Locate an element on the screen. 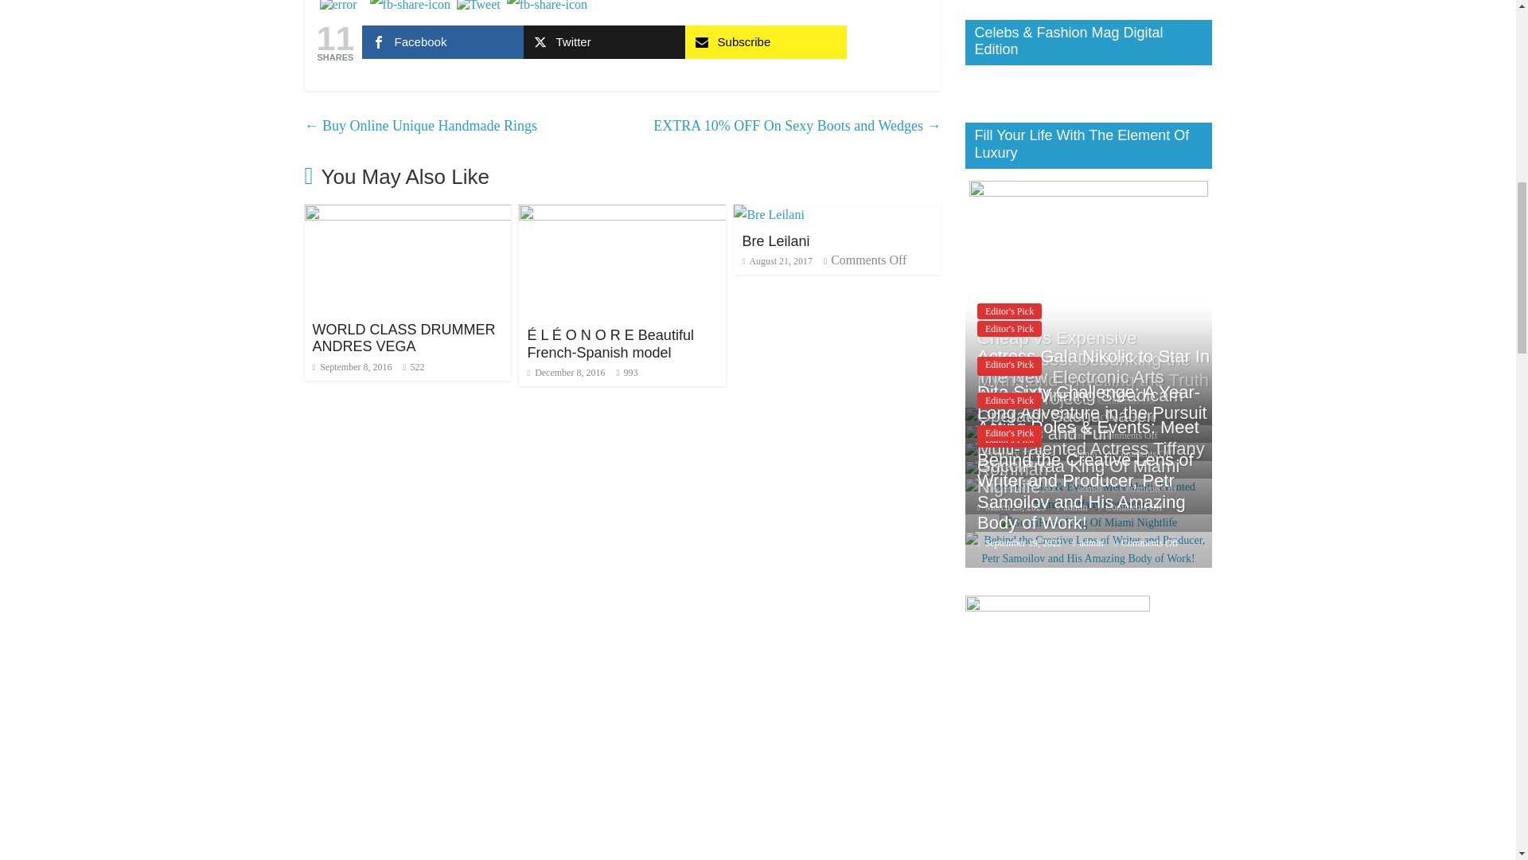 The width and height of the screenshot is (1528, 860). Facebook Share is located at coordinates (410, 8).